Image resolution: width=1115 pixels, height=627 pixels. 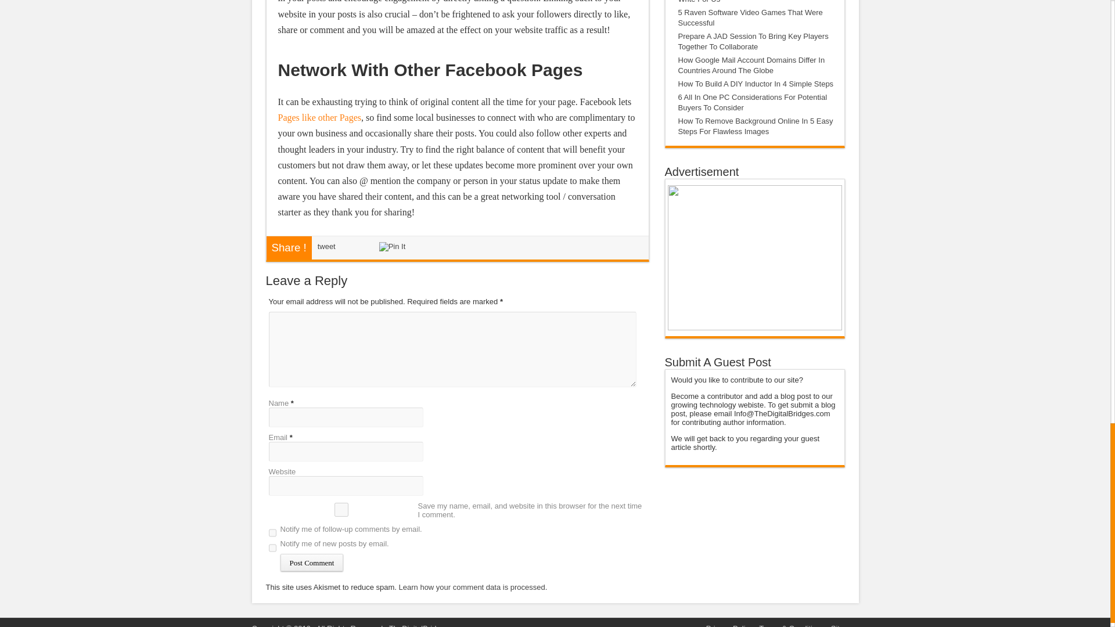 What do you see at coordinates (311, 562) in the screenshot?
I see `Post Comment` at bounding box center [311, 562].